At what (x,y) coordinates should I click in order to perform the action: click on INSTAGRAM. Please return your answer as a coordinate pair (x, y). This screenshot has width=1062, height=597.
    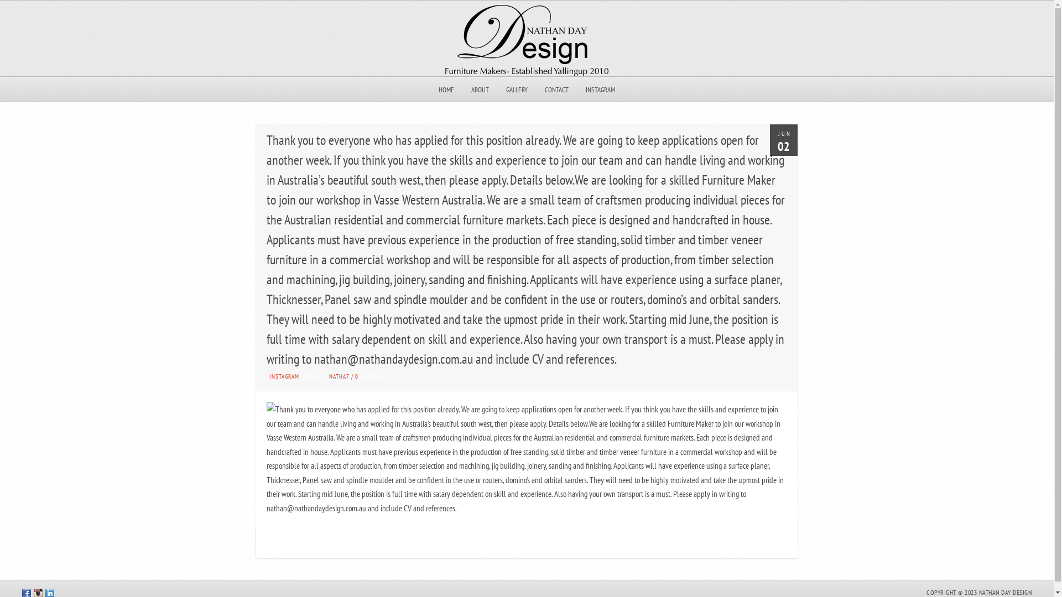
    Looking at the image, I should click on (601, 90).